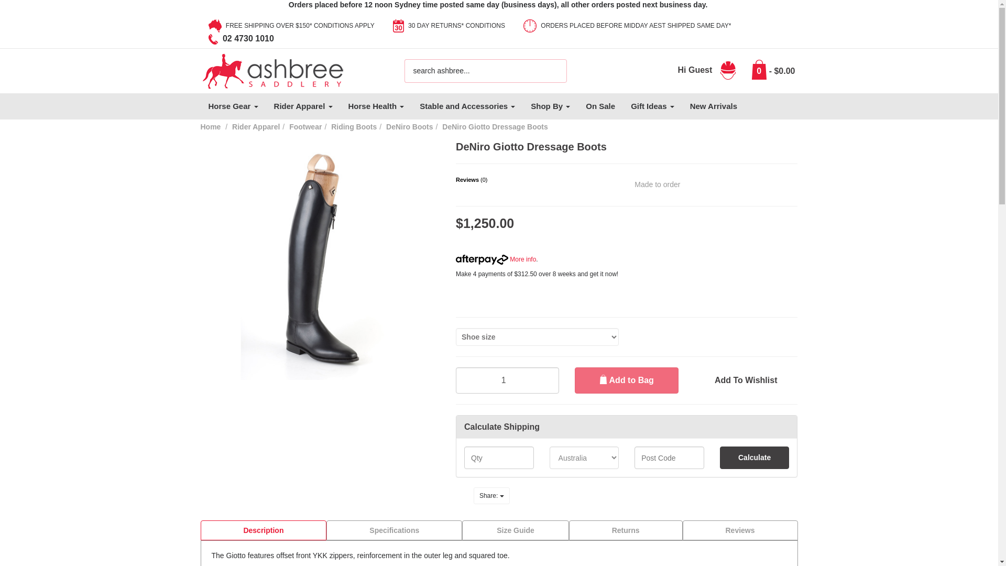 Image resolution: width=1006 pixels, height=566 pixels. What do you see at coordinates (708, 70) in the screenshot?
I see `Hi Guest` at bounding box center [708, 70].